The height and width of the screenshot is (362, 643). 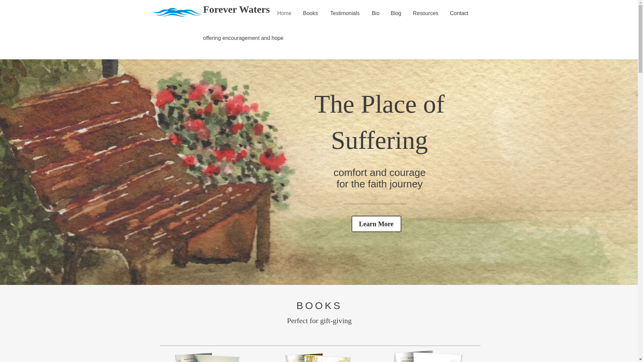 I want to click on Resources, so click(x=425, y=13).